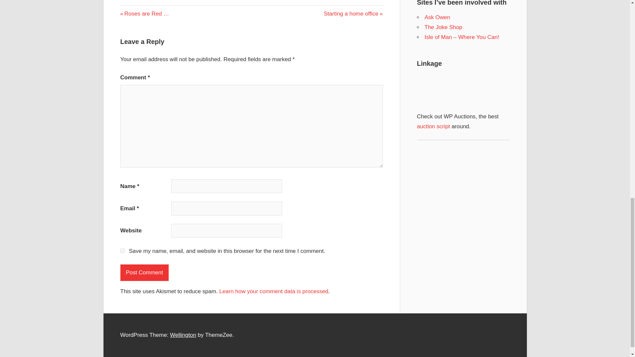 The image size is (635, 357). Describe the element at coordinates (183, 335) in the screenshot. I see `Wellington WordPress Theme` at that location.